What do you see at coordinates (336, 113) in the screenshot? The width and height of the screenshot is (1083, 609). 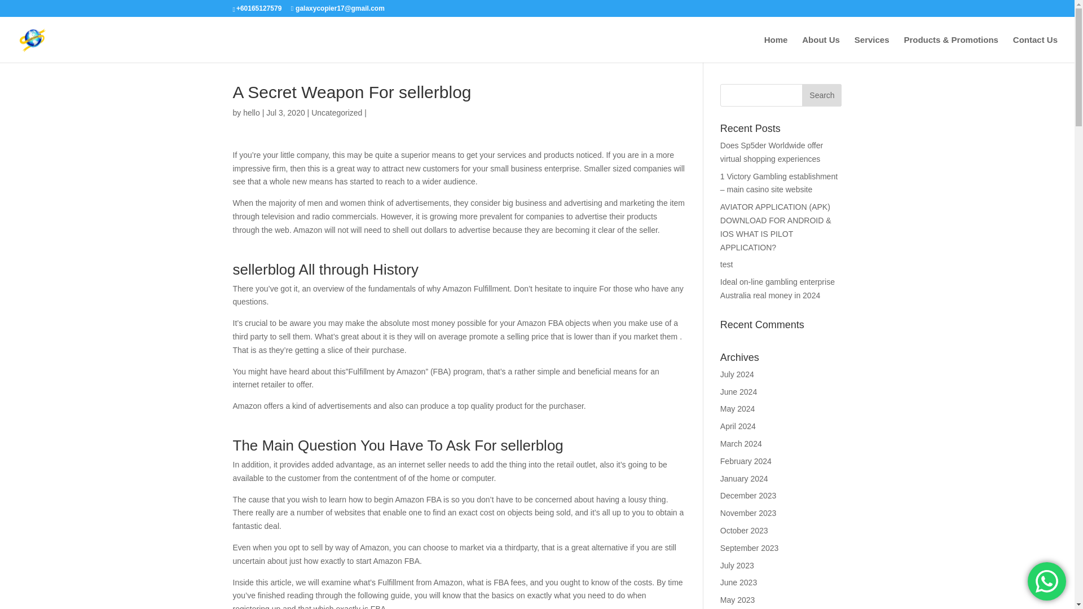 I see `Uncategorized` at bounding box center [336, 113].